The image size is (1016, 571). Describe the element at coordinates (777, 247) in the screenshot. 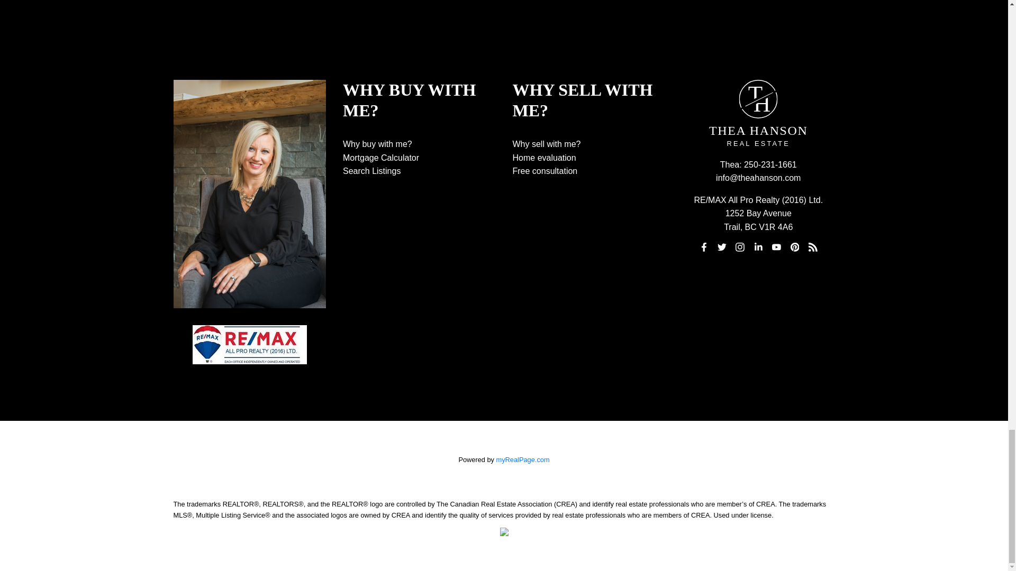

I see `YouTube` at that location.